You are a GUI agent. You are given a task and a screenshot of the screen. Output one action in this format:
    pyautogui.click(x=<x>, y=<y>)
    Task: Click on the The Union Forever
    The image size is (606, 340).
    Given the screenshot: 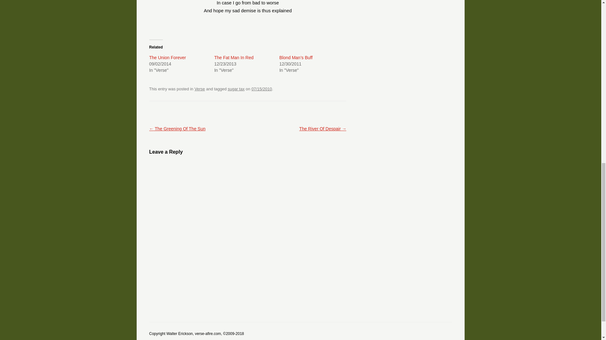 What is the action you would take?
    pyautogui.click(x=167, y=57)
    